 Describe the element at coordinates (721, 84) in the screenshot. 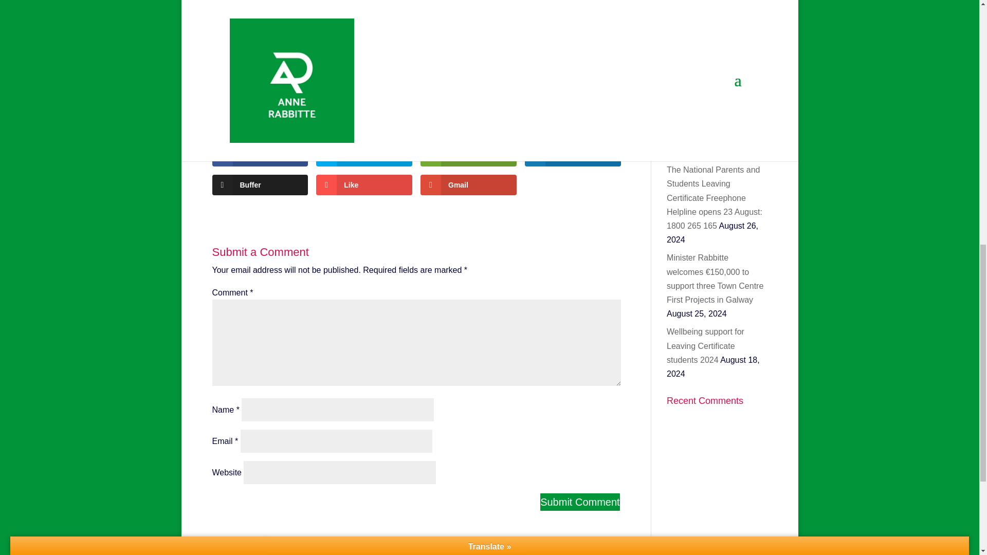

I see `Anne Rabbitte TD Retweeted` at that location.